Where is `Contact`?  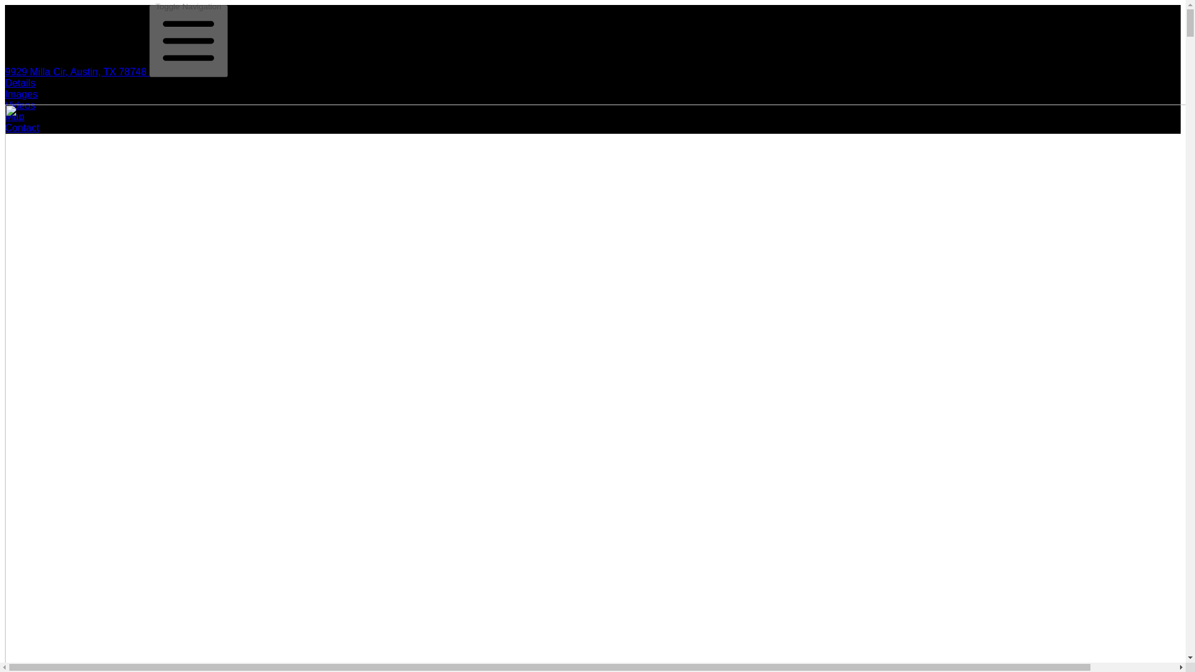 Contact is located at coordinates (22, 127).